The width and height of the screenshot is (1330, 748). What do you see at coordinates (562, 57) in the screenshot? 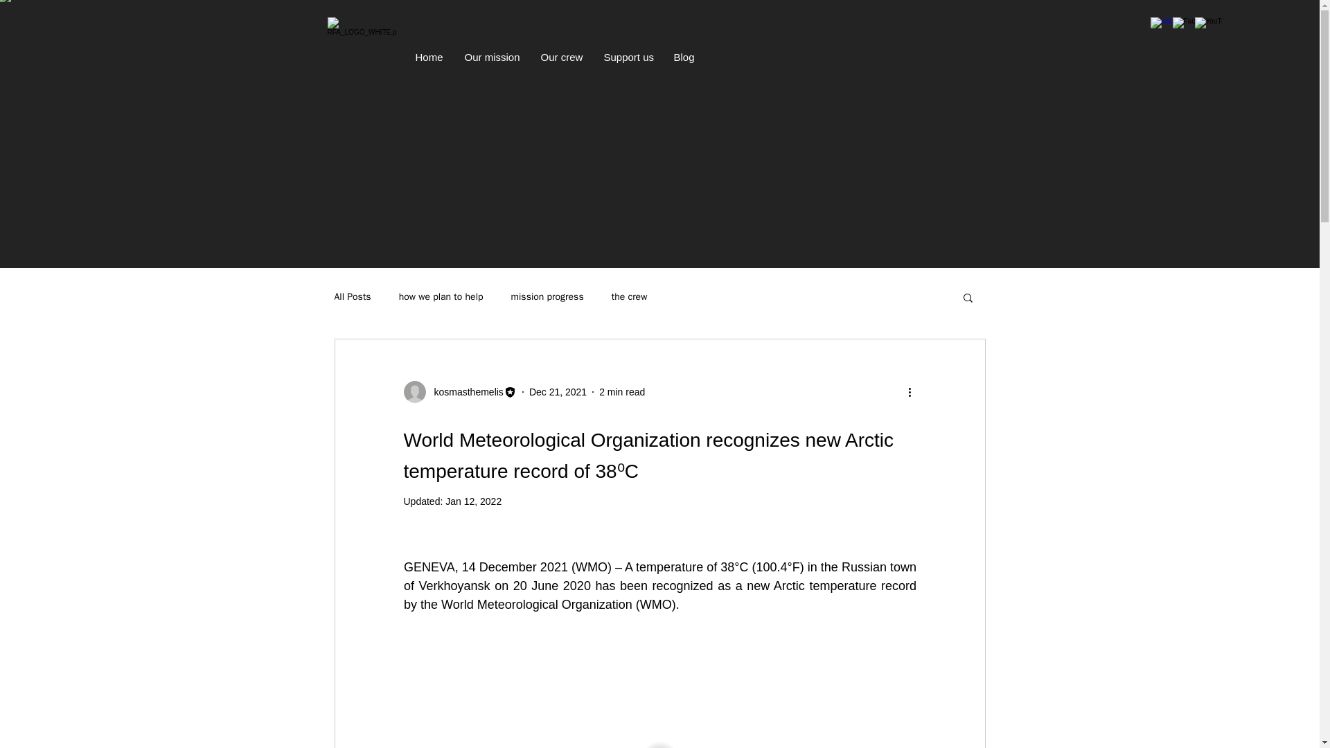
I see `Our crew` at bounding box center [562, 57].